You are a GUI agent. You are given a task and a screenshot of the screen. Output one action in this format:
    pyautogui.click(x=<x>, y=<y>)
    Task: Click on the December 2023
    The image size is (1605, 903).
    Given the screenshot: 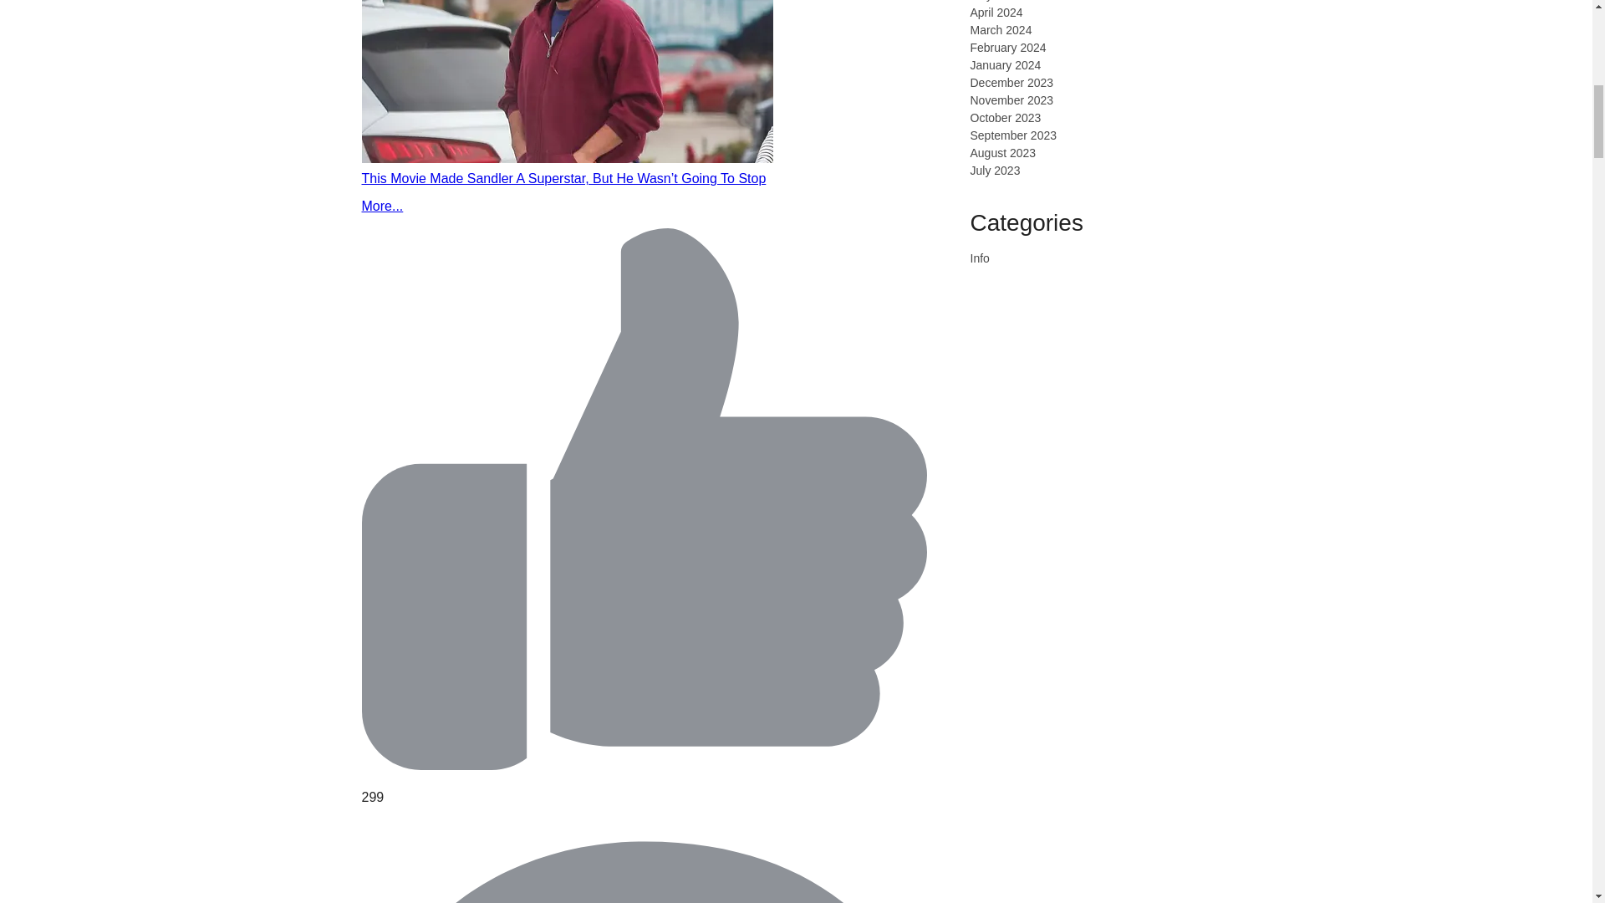 What is the action you would take?
    pyautogui.click(x=1011, y=82)
    